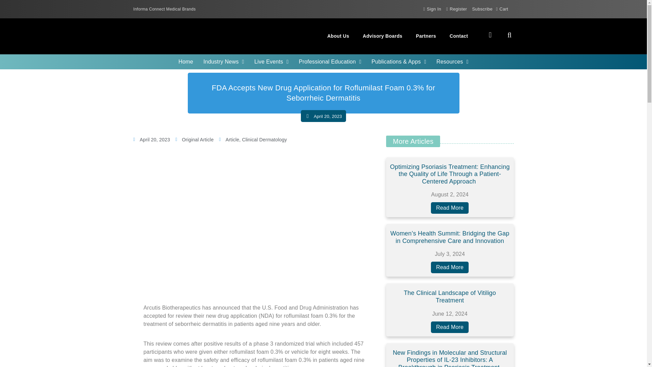 The height and width of the screenshot is (367, 652). What do you see at coordinates (382, 36) in the screenshot?
I see `Advisory Boards` at bounding box center [382, 36].